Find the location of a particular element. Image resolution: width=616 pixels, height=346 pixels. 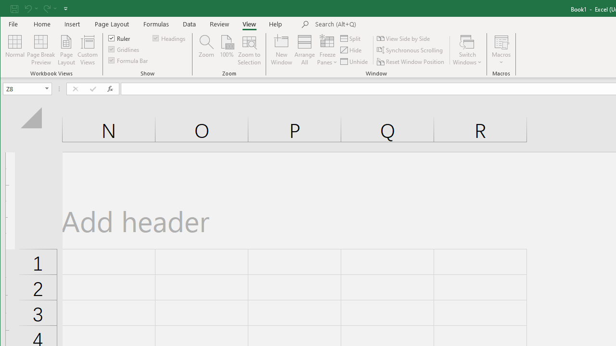

View Side by Side is located at coordinates (404, 38).